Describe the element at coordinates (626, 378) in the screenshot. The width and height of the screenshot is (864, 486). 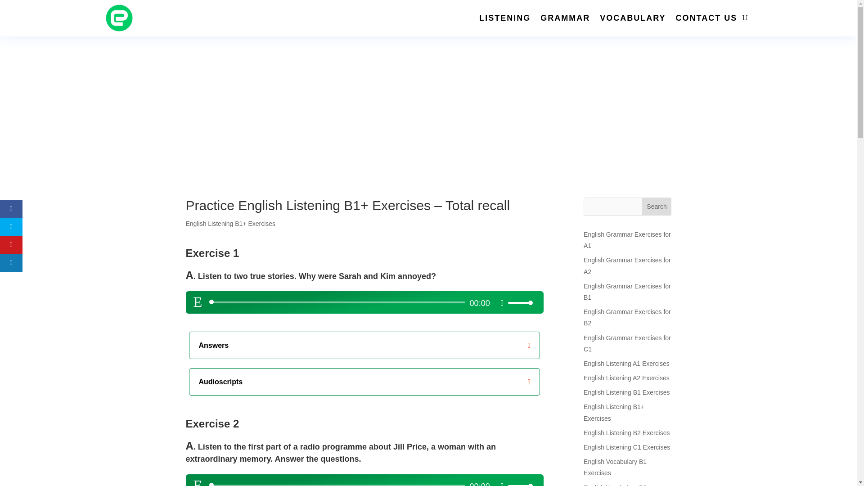
I see `English Listening A2 Exercises` at that location.